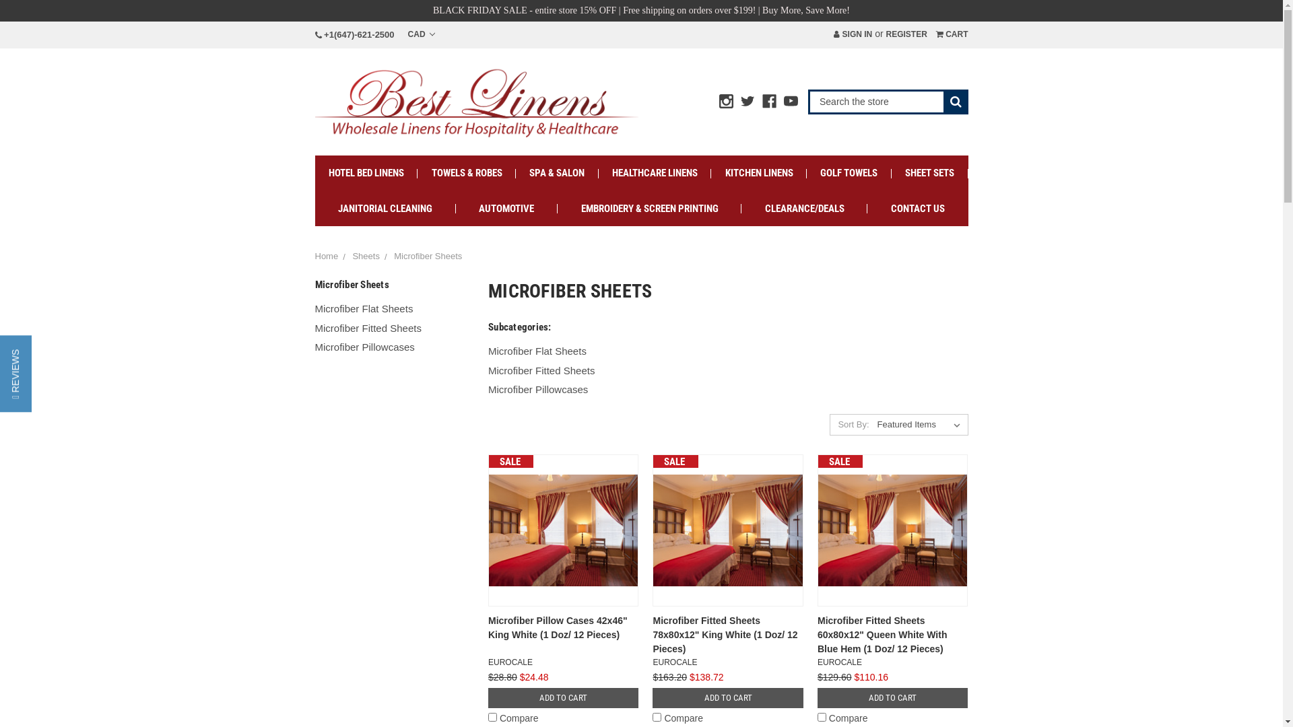 Image resolution: width=1293 pixels, height=727 pixels. What do you see at coordinates (467, 174) in the screenshot?
I see `TOWELS & ROBES` at bounding box center [467, 174].